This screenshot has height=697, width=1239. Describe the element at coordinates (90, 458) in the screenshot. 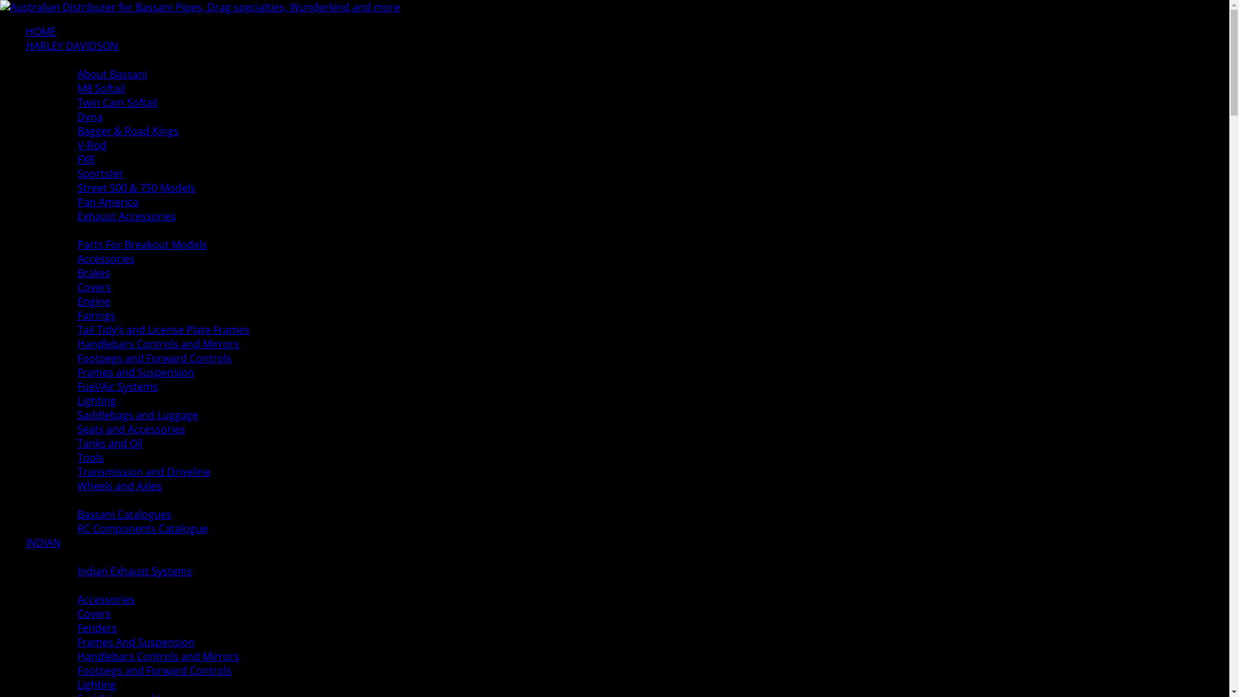

I see `Tools` at that location.